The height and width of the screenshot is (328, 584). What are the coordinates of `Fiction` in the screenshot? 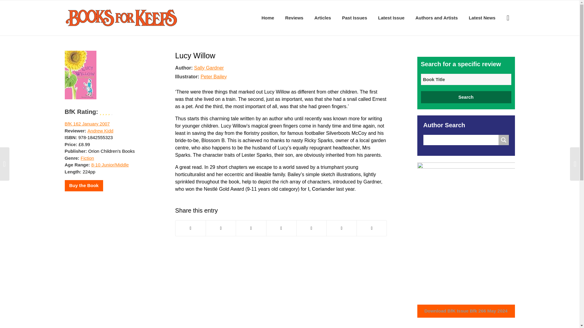 It's located at (87, 158).